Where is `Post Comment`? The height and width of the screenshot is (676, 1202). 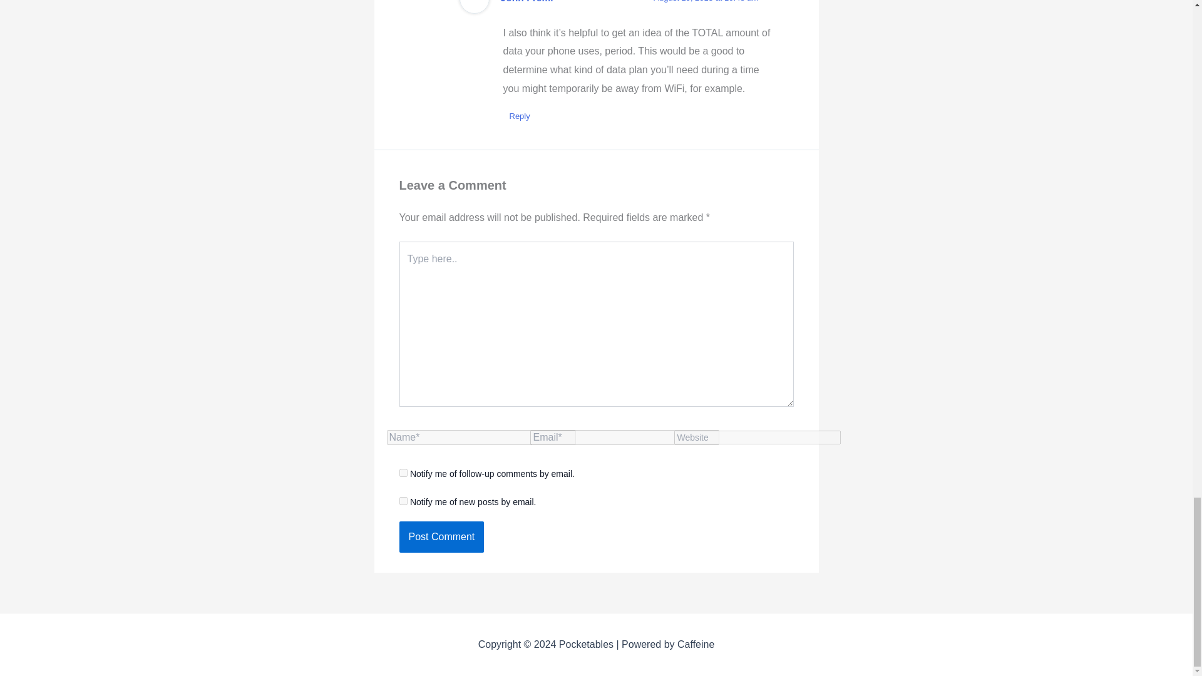
Post Comment is located at coordinates (441, 537).